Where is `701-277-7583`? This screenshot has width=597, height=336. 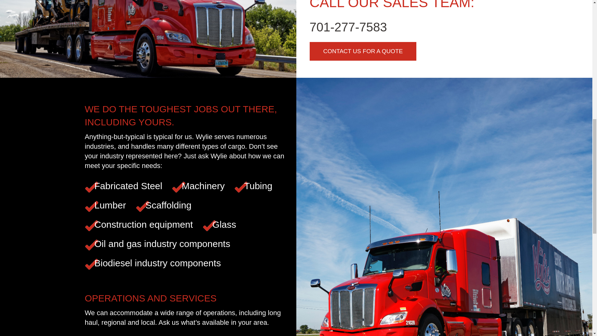
701-277-7583 is located at coordinates (348, 27).